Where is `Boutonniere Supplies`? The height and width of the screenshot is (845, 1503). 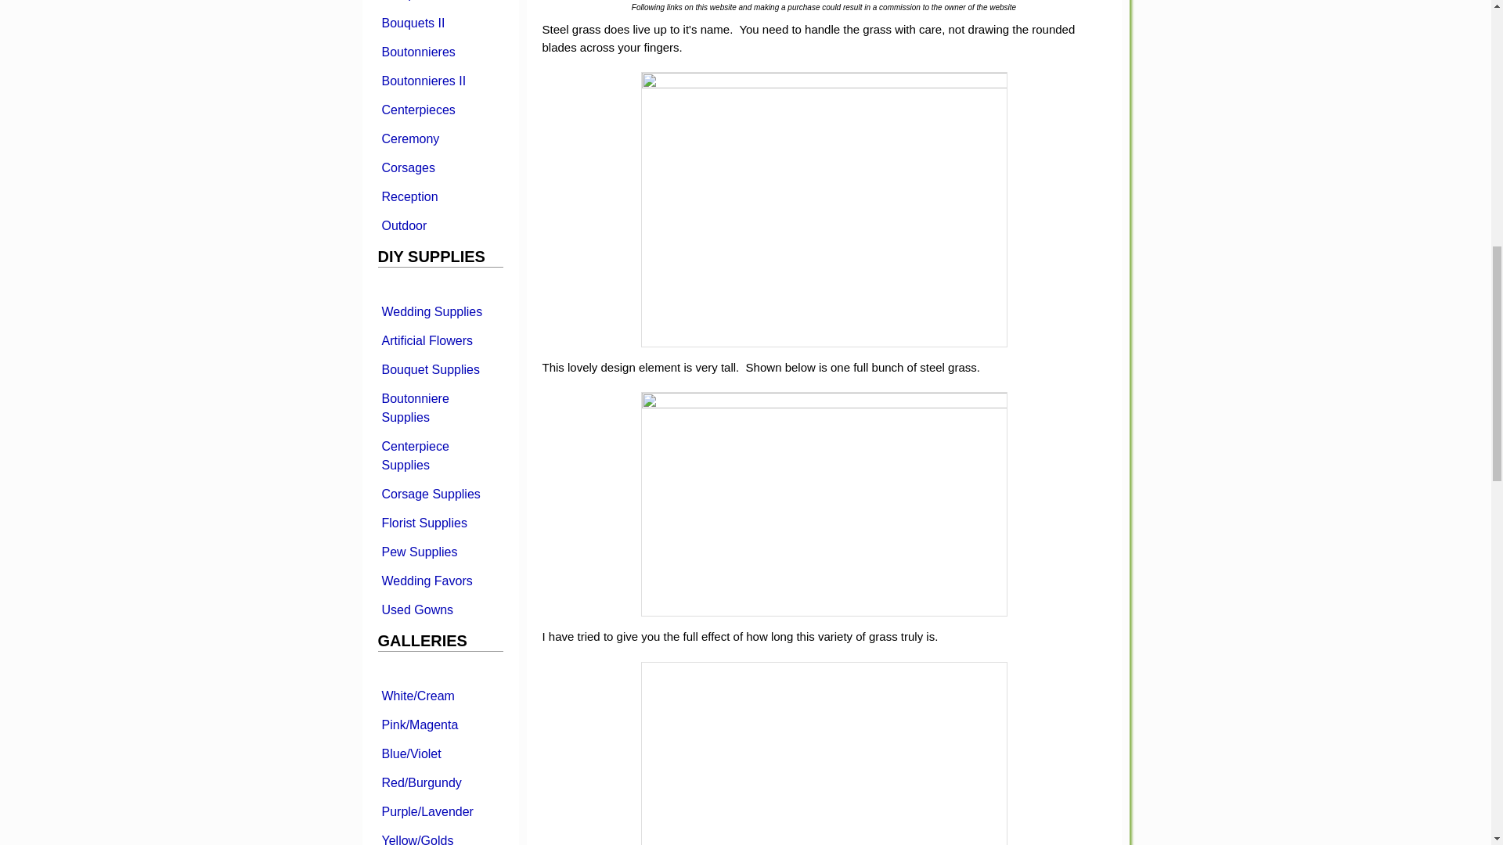 Boutonniere Supplies is located at coordinates (439, 407).